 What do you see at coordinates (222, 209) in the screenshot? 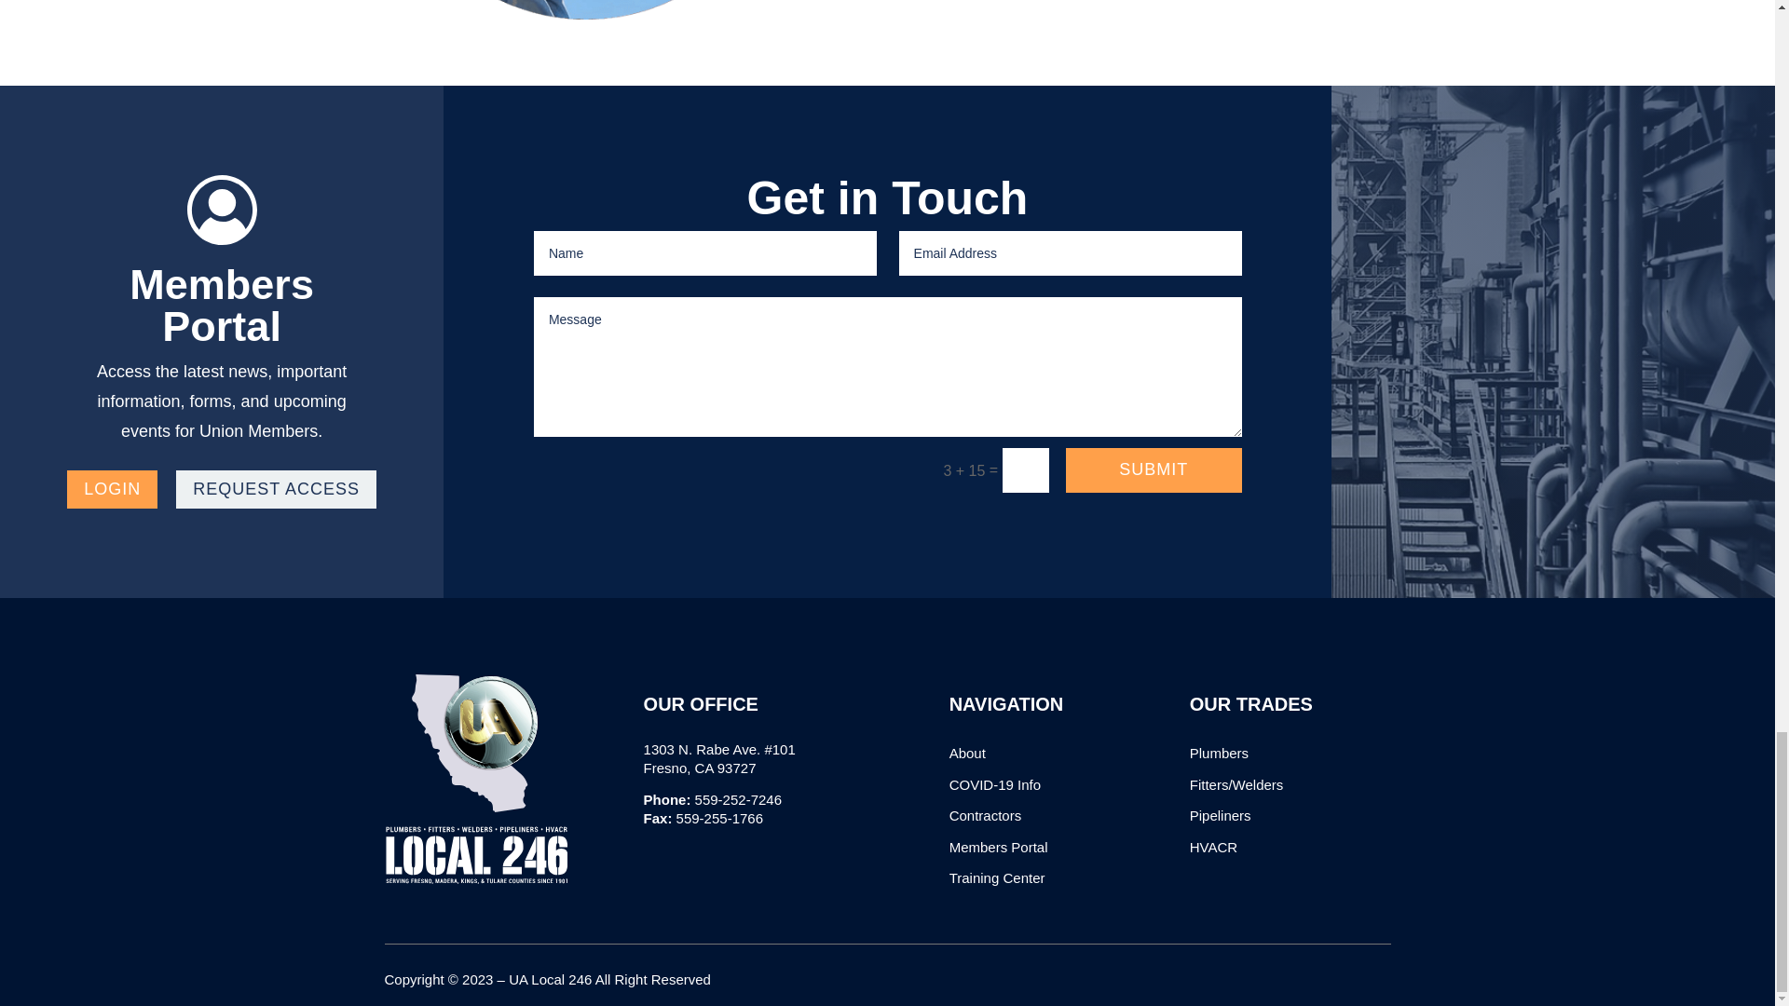
I see `Login Icon` at bounding box center [222, 209].